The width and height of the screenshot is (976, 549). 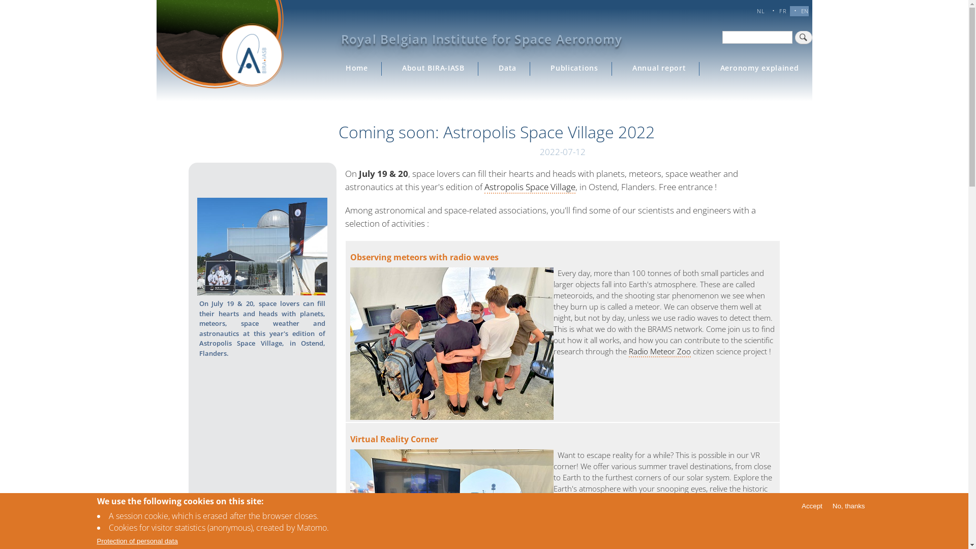 What do you see at coordinates (508, 68) in the screenshot?
I see `Data` at bounding box center [508, 68].